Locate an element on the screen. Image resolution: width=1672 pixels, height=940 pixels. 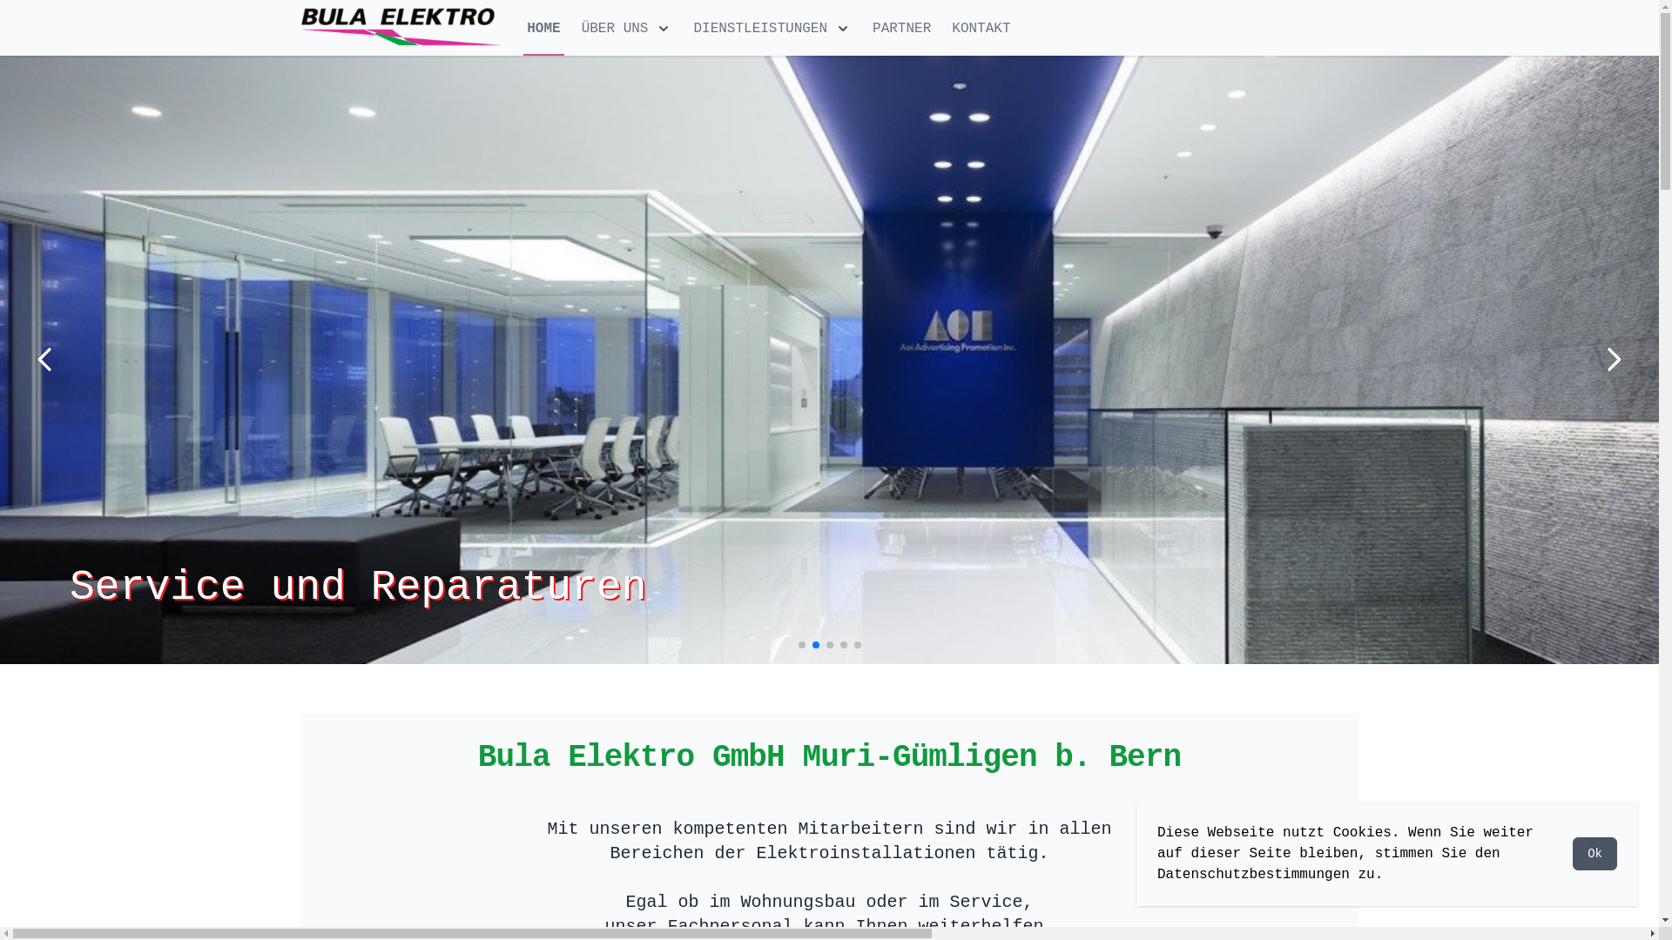
PARTNER is located at coordinates (902, 29).